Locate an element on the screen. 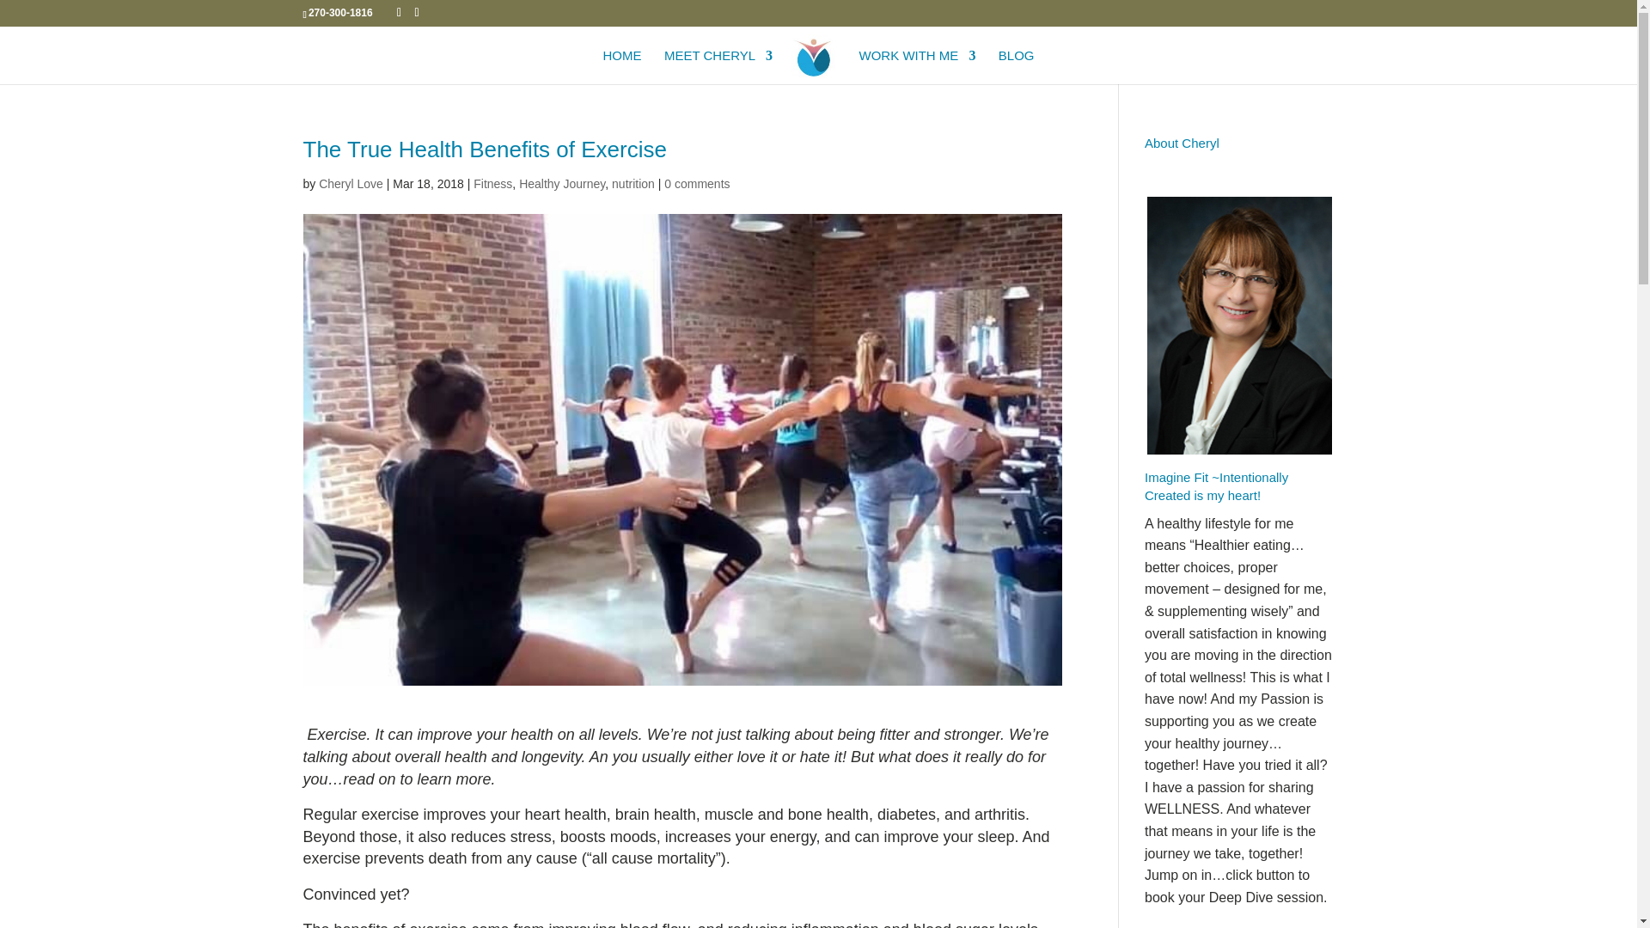 Image resolution: width=1650 pixels, height=928 pixels. HOME is located at coordinates (621, 67).